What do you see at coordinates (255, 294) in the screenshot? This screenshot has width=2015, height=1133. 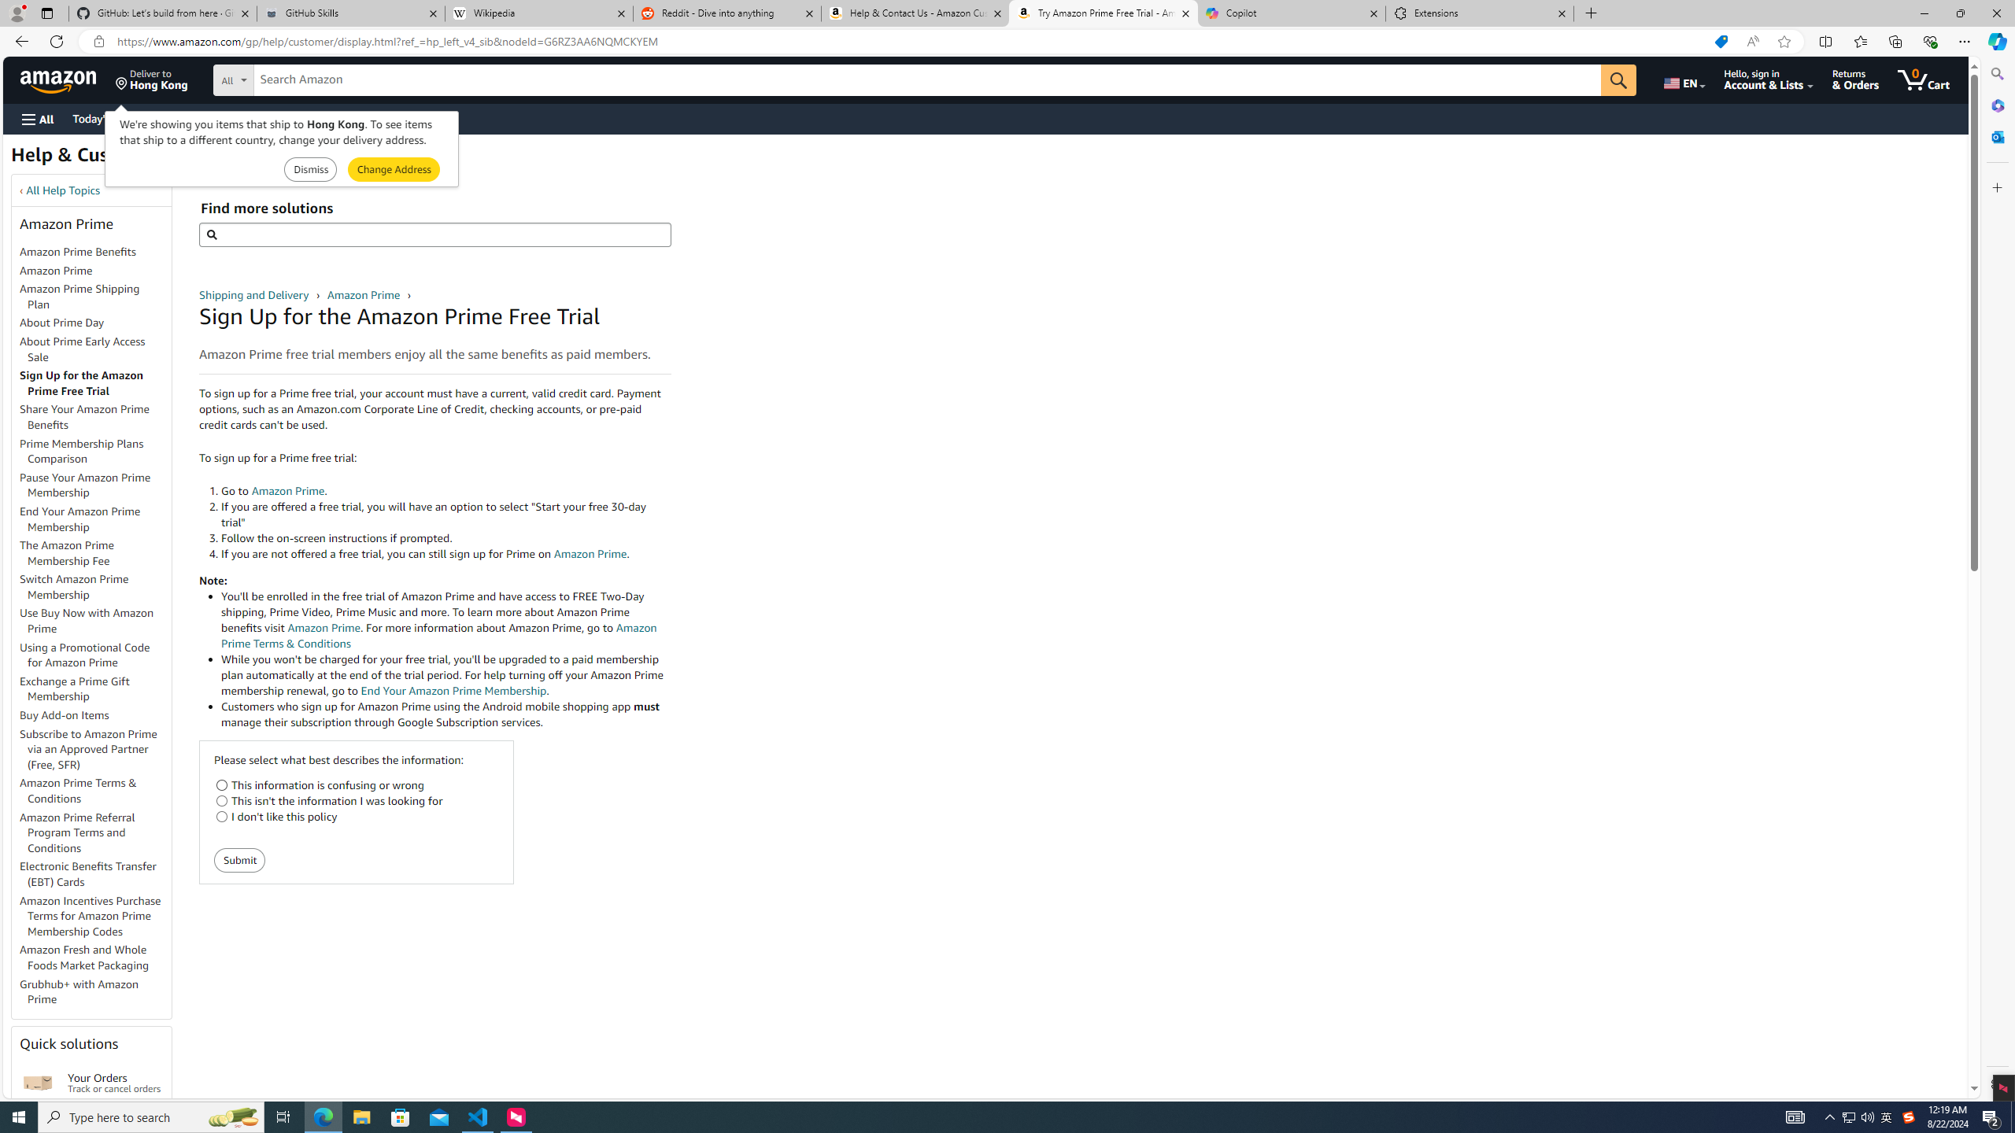 I see `Shipping and Delivery ` at bounding box center [255, 294].